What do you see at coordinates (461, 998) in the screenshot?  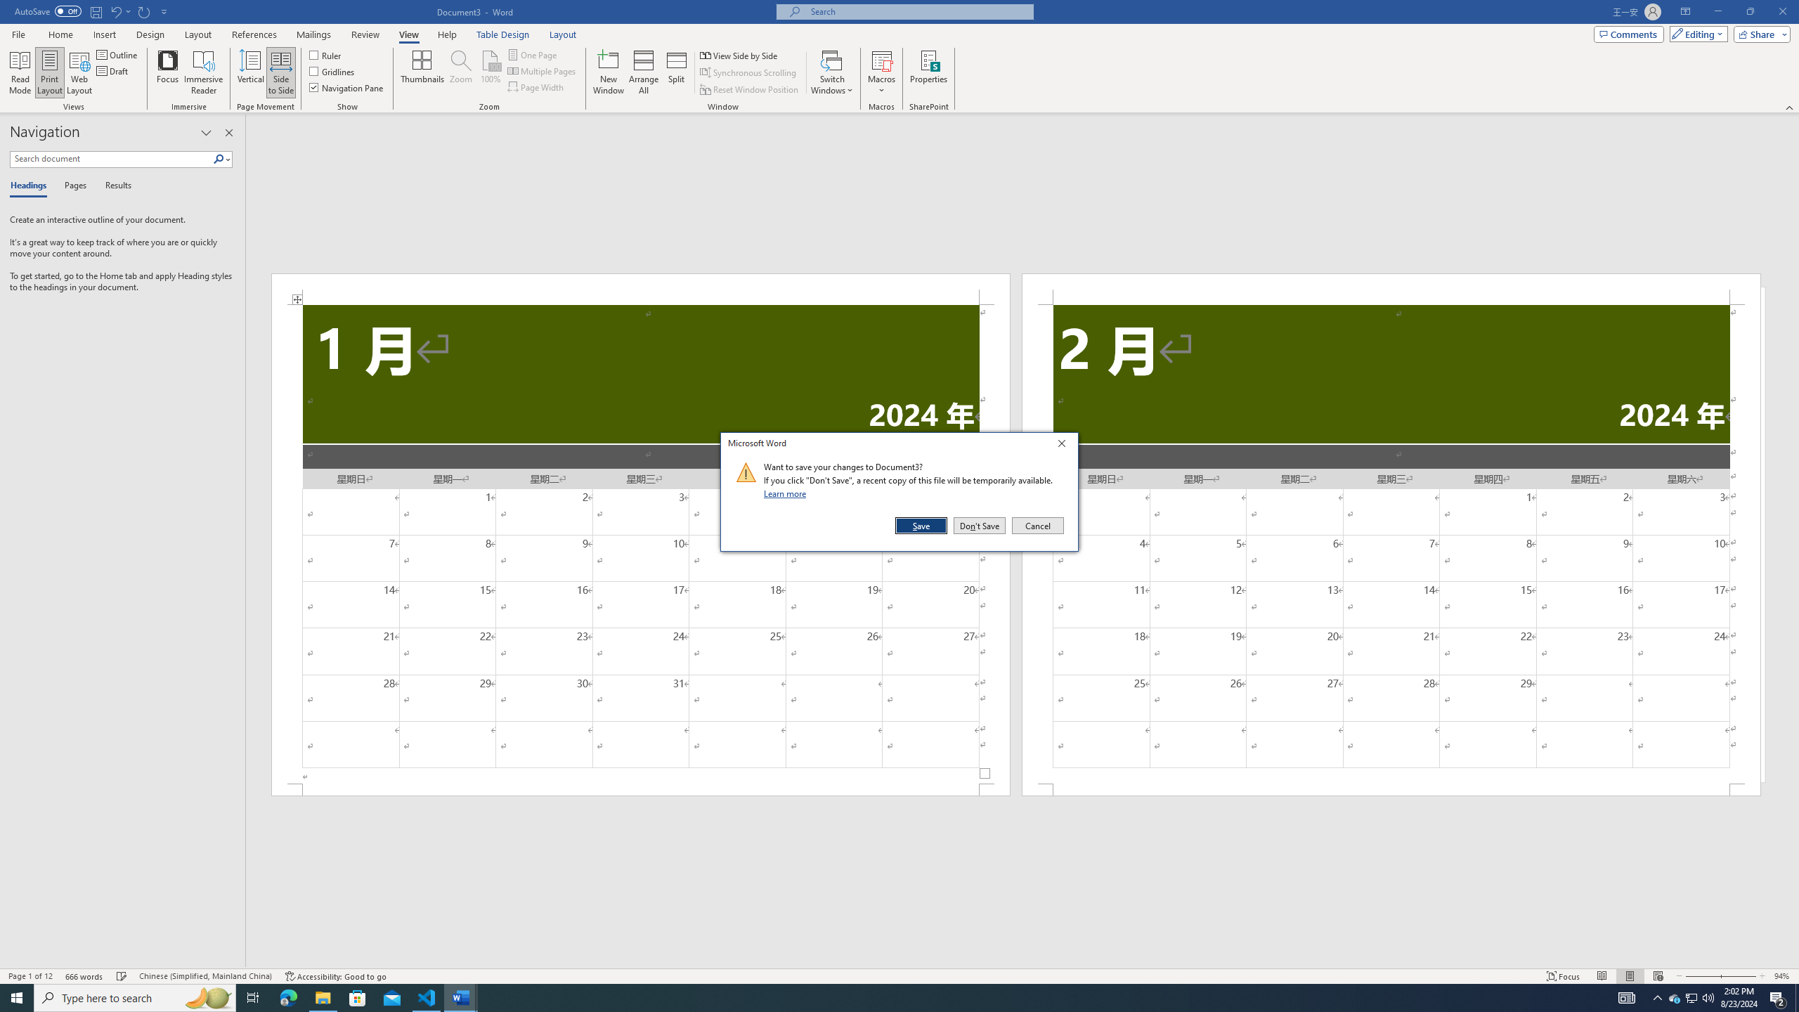 I see `Word - 2 running windows` at bounding box center [461, 998].